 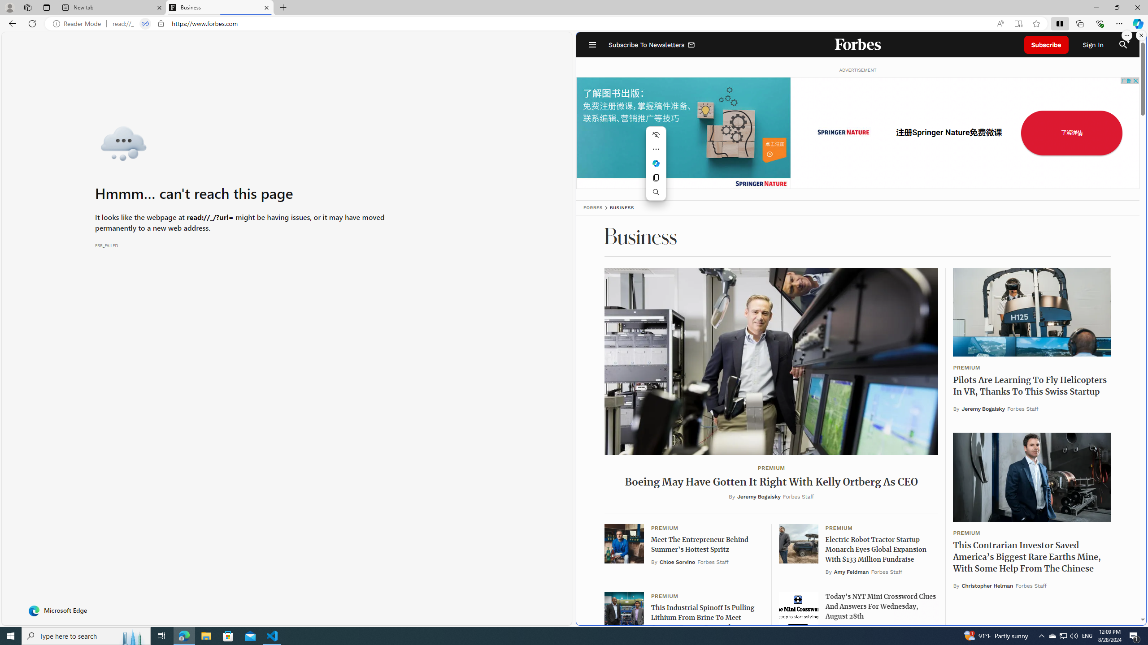 What do you see at coordinates (592, 45) in the screenshot?
I see `Open Navigation Menu` at bounding box center [592, 45].